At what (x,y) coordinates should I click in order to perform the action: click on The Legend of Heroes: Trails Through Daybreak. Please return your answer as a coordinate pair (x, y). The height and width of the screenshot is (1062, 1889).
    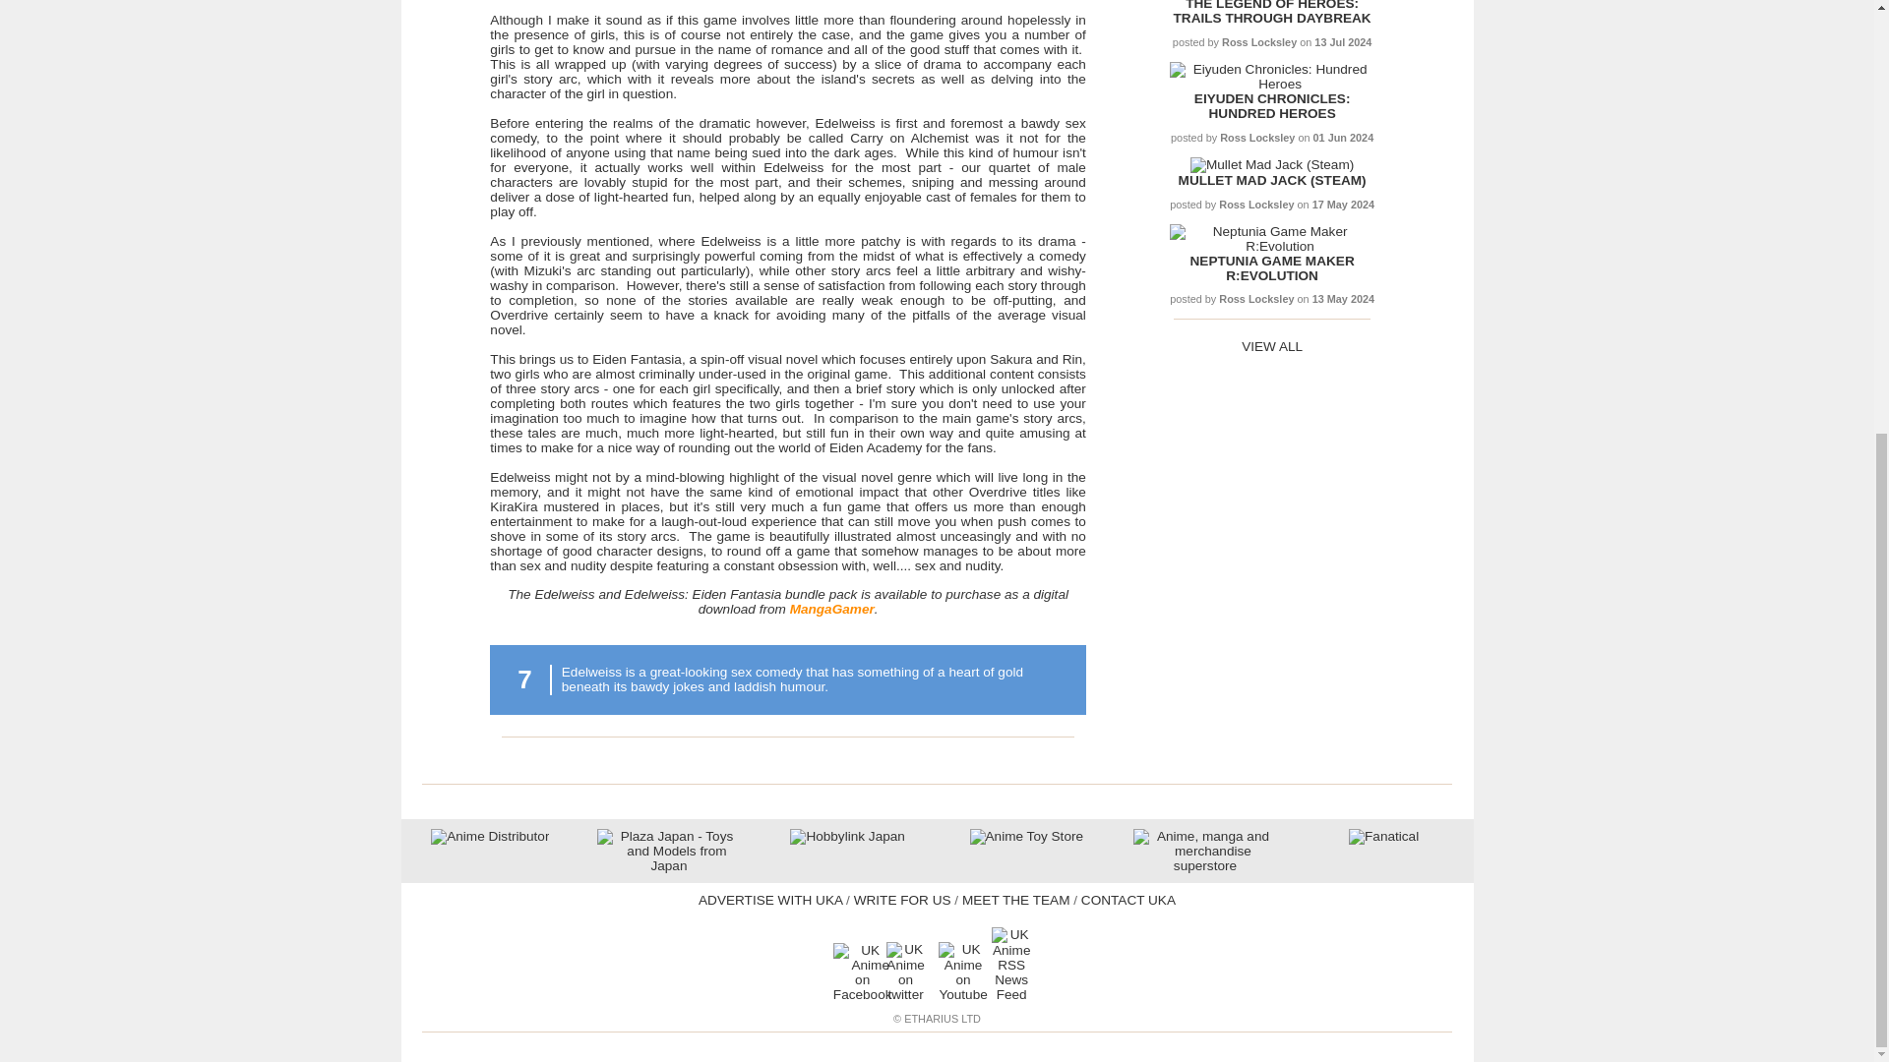
    Looking at the image, I should click on (1271, 12).